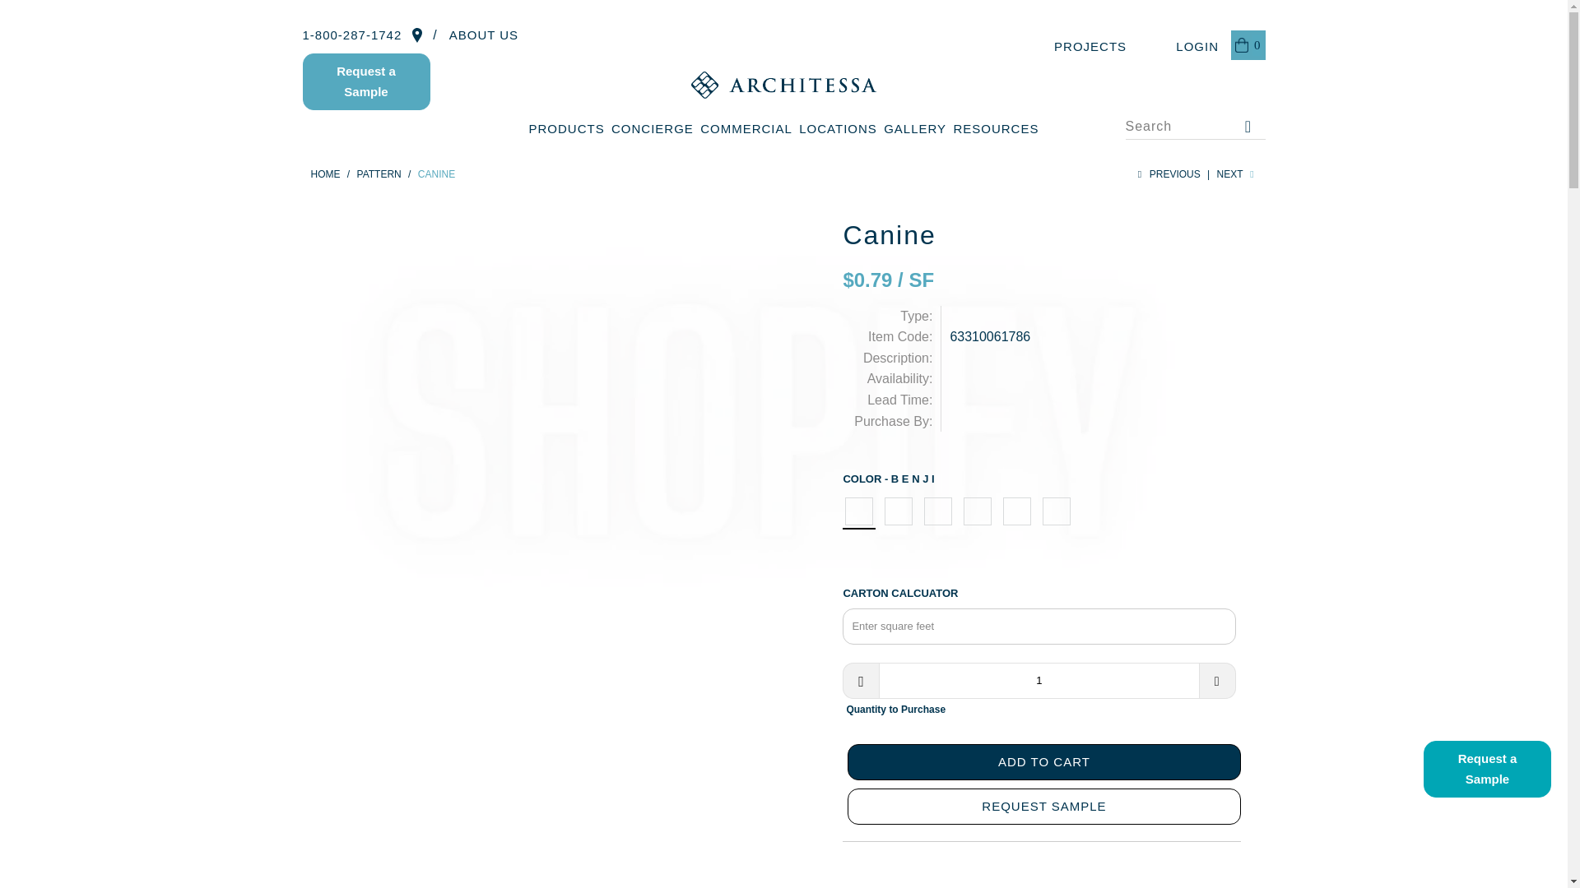  Describe the element at coordinates (1167, 174) in the screenshot. I see `Previous` at that location.